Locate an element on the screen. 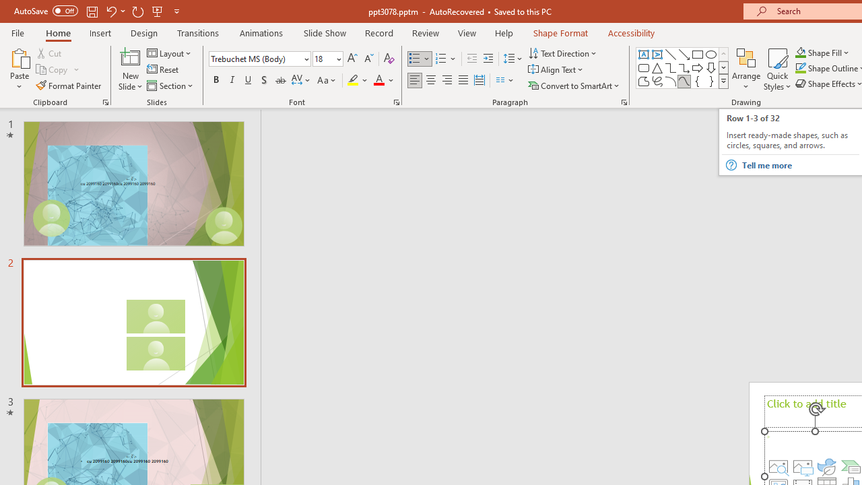 Image resolution: width=862 pixels, height=485 pixels. Insert an Icon is located at coordinates (827, 466).